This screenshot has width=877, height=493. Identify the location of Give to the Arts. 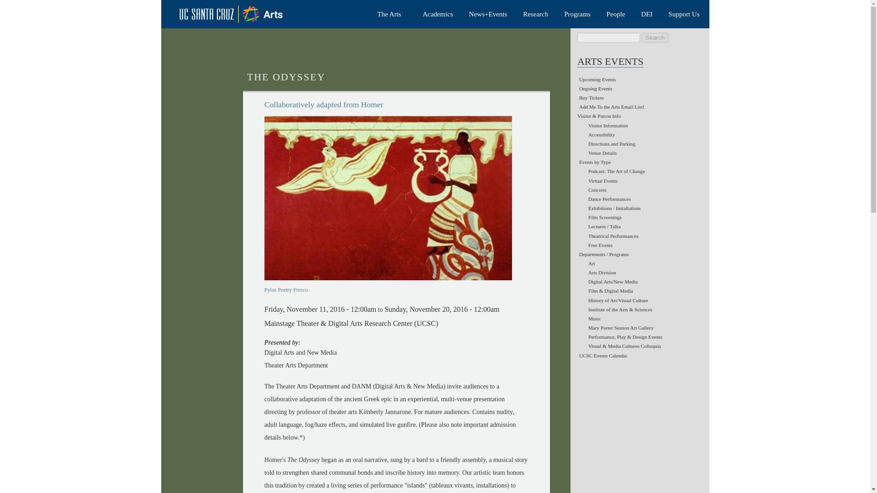
(686, 14).